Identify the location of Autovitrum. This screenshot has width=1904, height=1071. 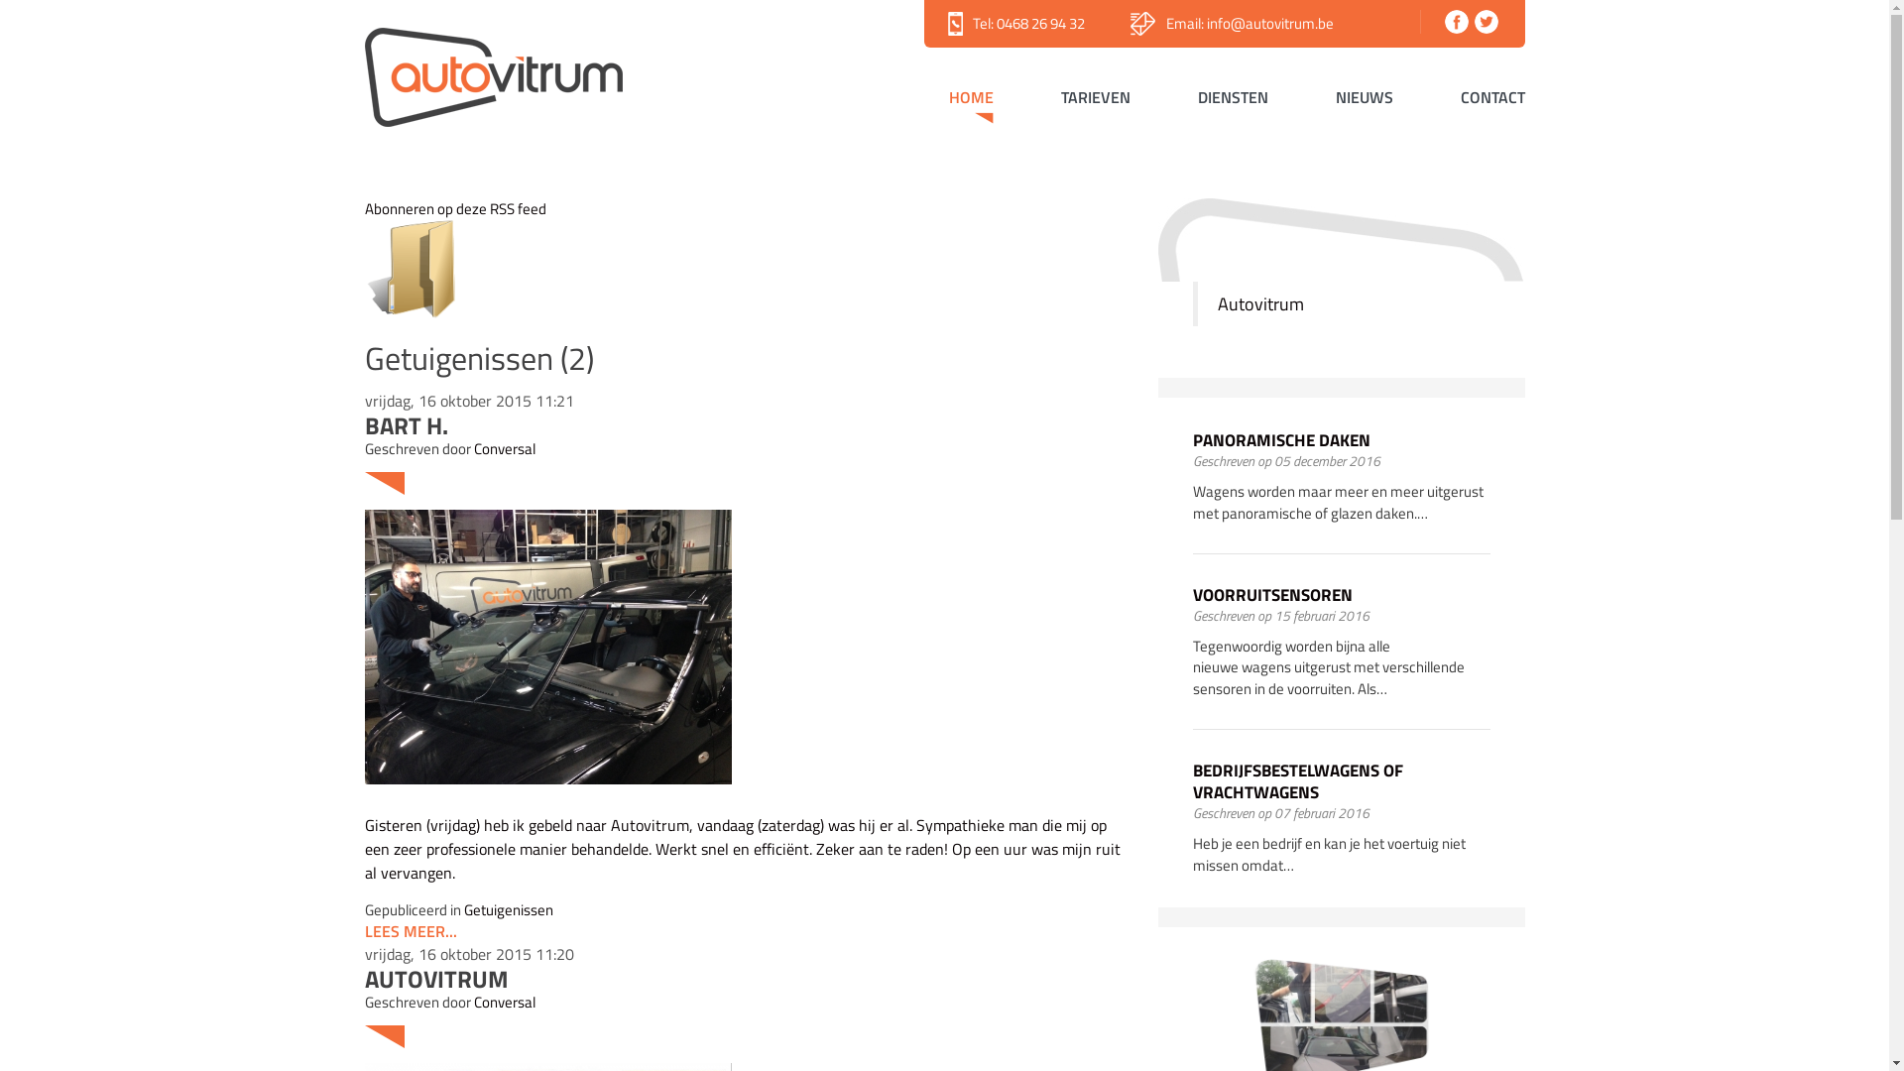
(1261, 303).